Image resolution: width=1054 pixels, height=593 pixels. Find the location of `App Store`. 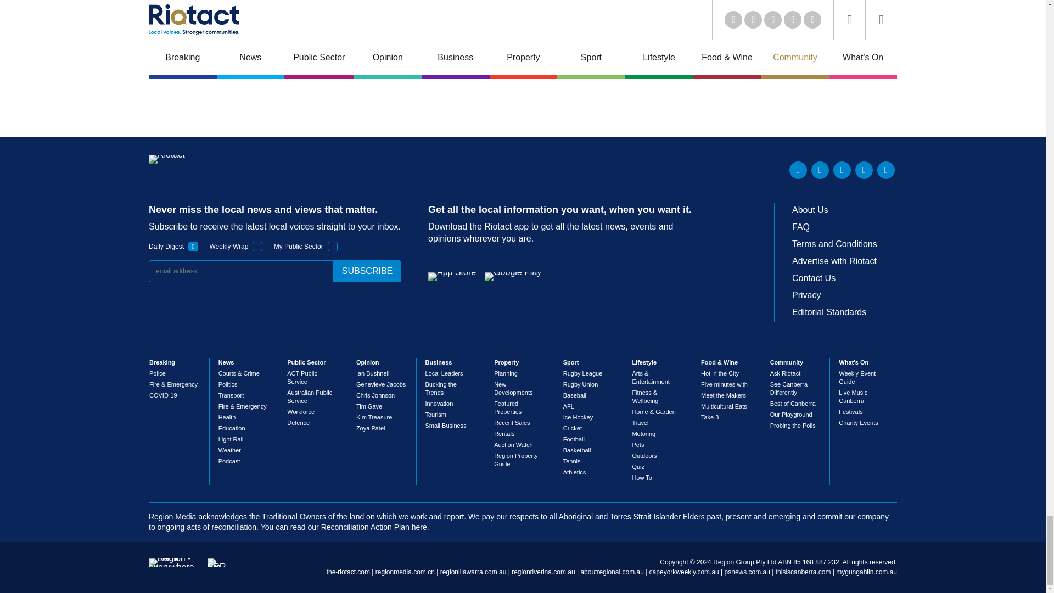

App Store is located at coordinates (452, 276).